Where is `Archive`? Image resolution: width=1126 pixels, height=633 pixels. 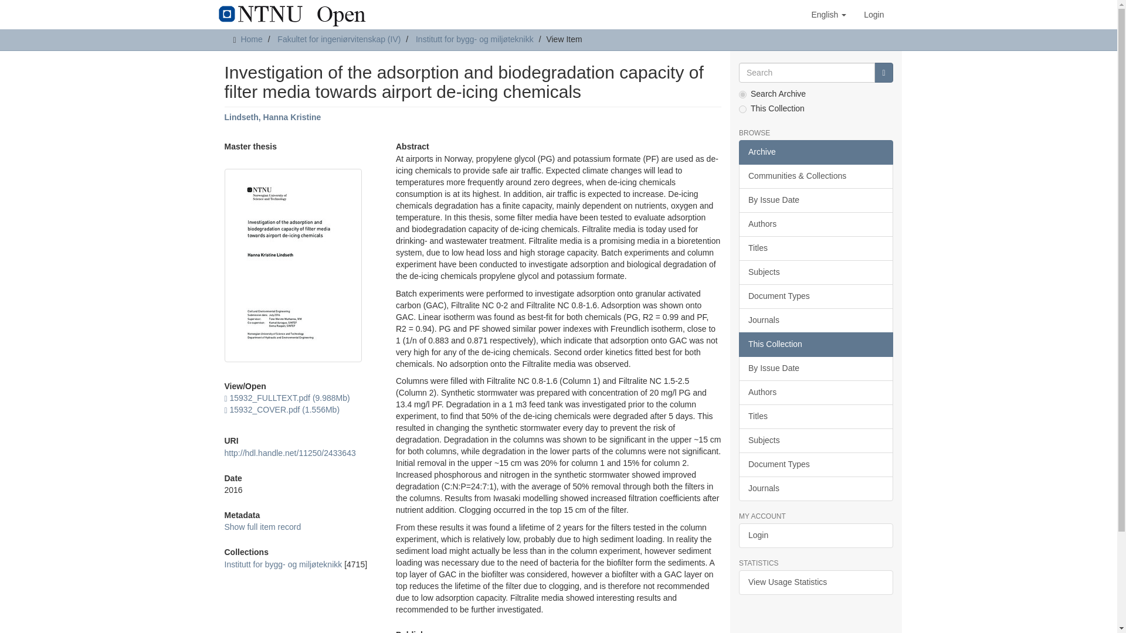
Archive is located at coordinates (815, 152).